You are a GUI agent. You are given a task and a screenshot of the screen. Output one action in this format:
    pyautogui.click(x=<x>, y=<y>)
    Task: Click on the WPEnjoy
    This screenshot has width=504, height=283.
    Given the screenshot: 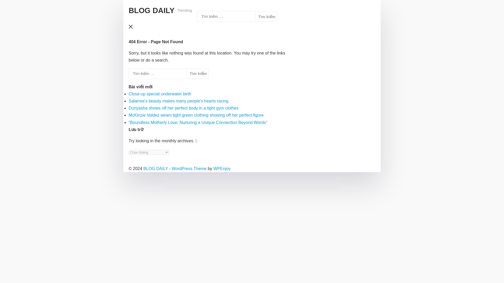 What is the action you would take?
    pyautogui.click(x=222, y=169)
    